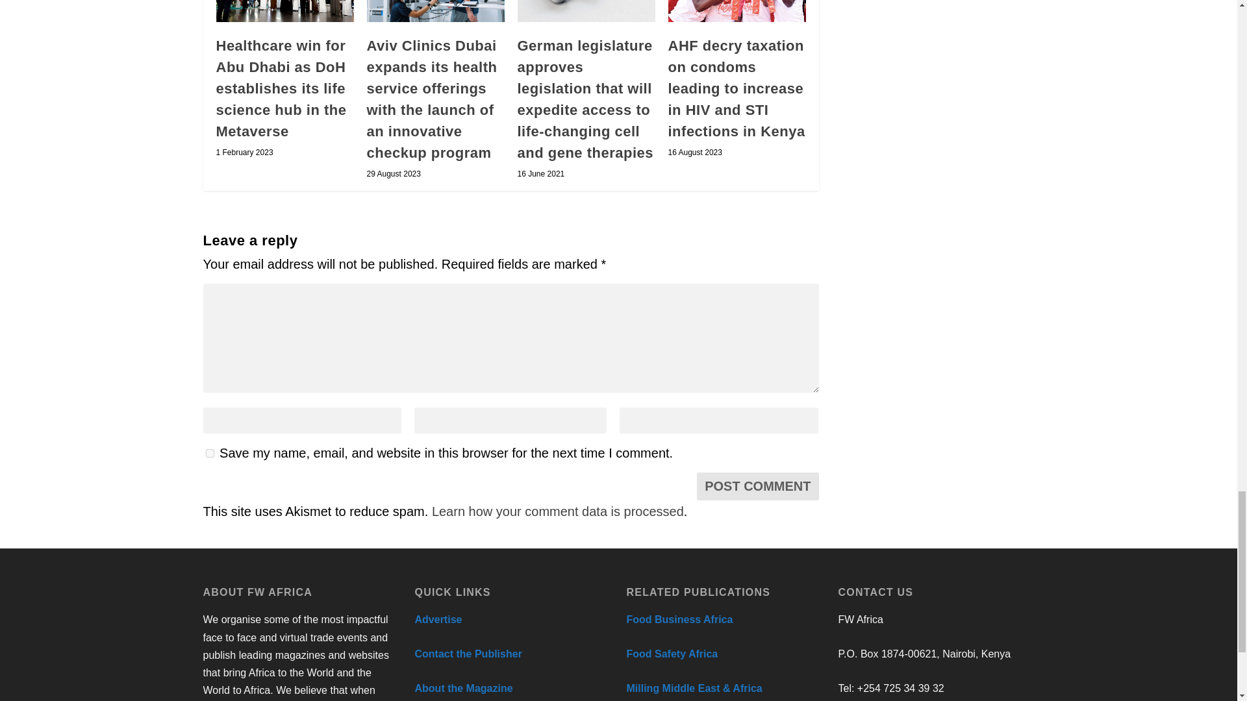 This screenshot has height=701, width=1247. Describe the element at coordinates (209, 453) in the screenshot. I see `yes` at that location.